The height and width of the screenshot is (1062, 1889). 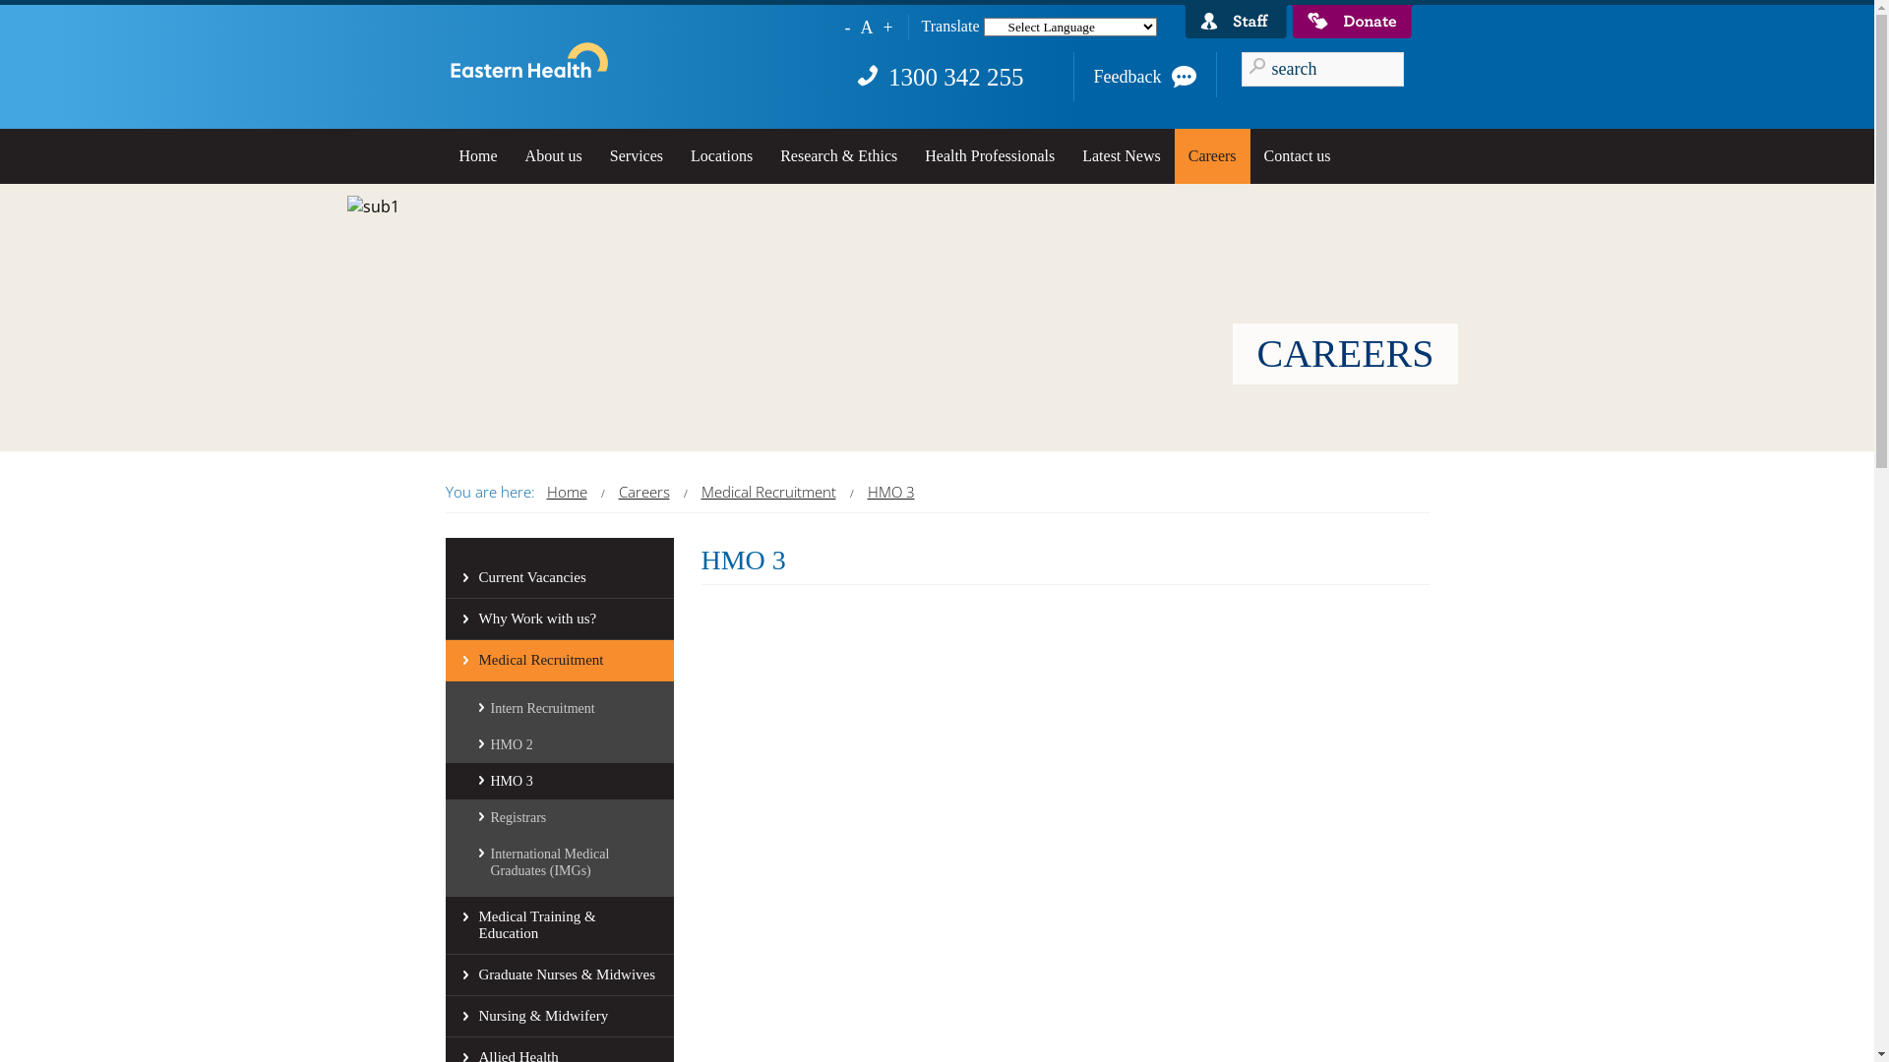 What do you see at coordinates (1298, 155) in the screenshot?
I see `Contact us` at bounding box center [1298, 155].